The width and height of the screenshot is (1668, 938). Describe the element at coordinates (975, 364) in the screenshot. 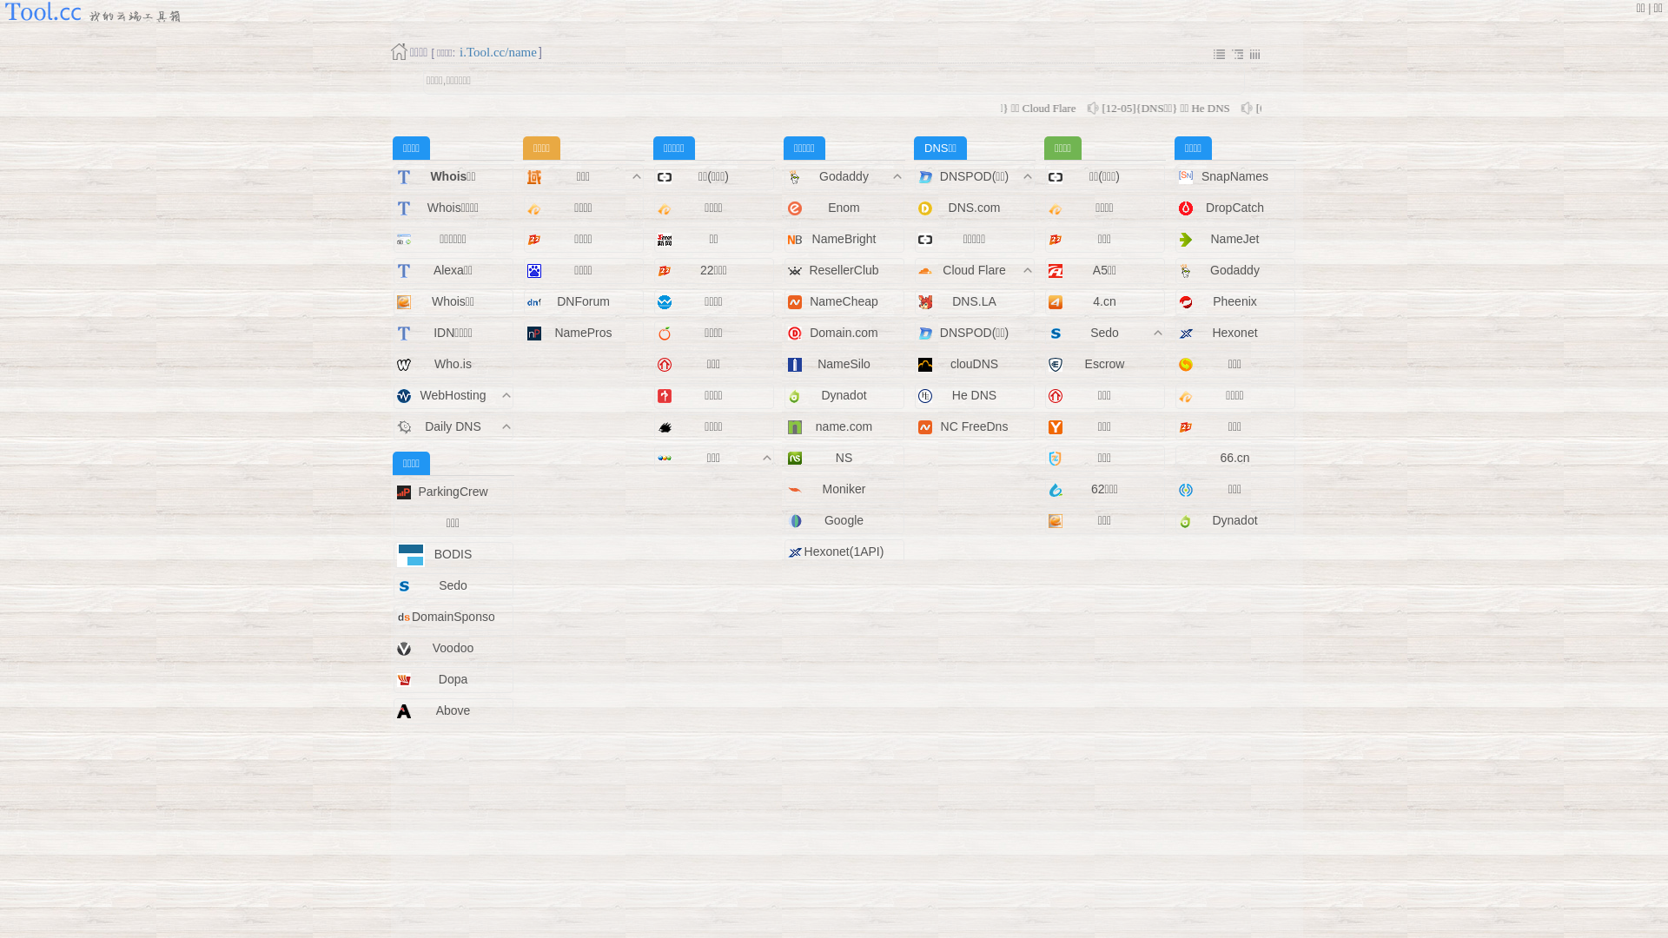

I see `clouDNS` at that location.